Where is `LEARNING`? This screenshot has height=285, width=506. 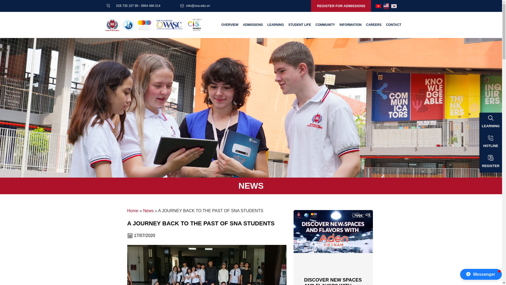 LEARNING is located at coordinates (276, 25).